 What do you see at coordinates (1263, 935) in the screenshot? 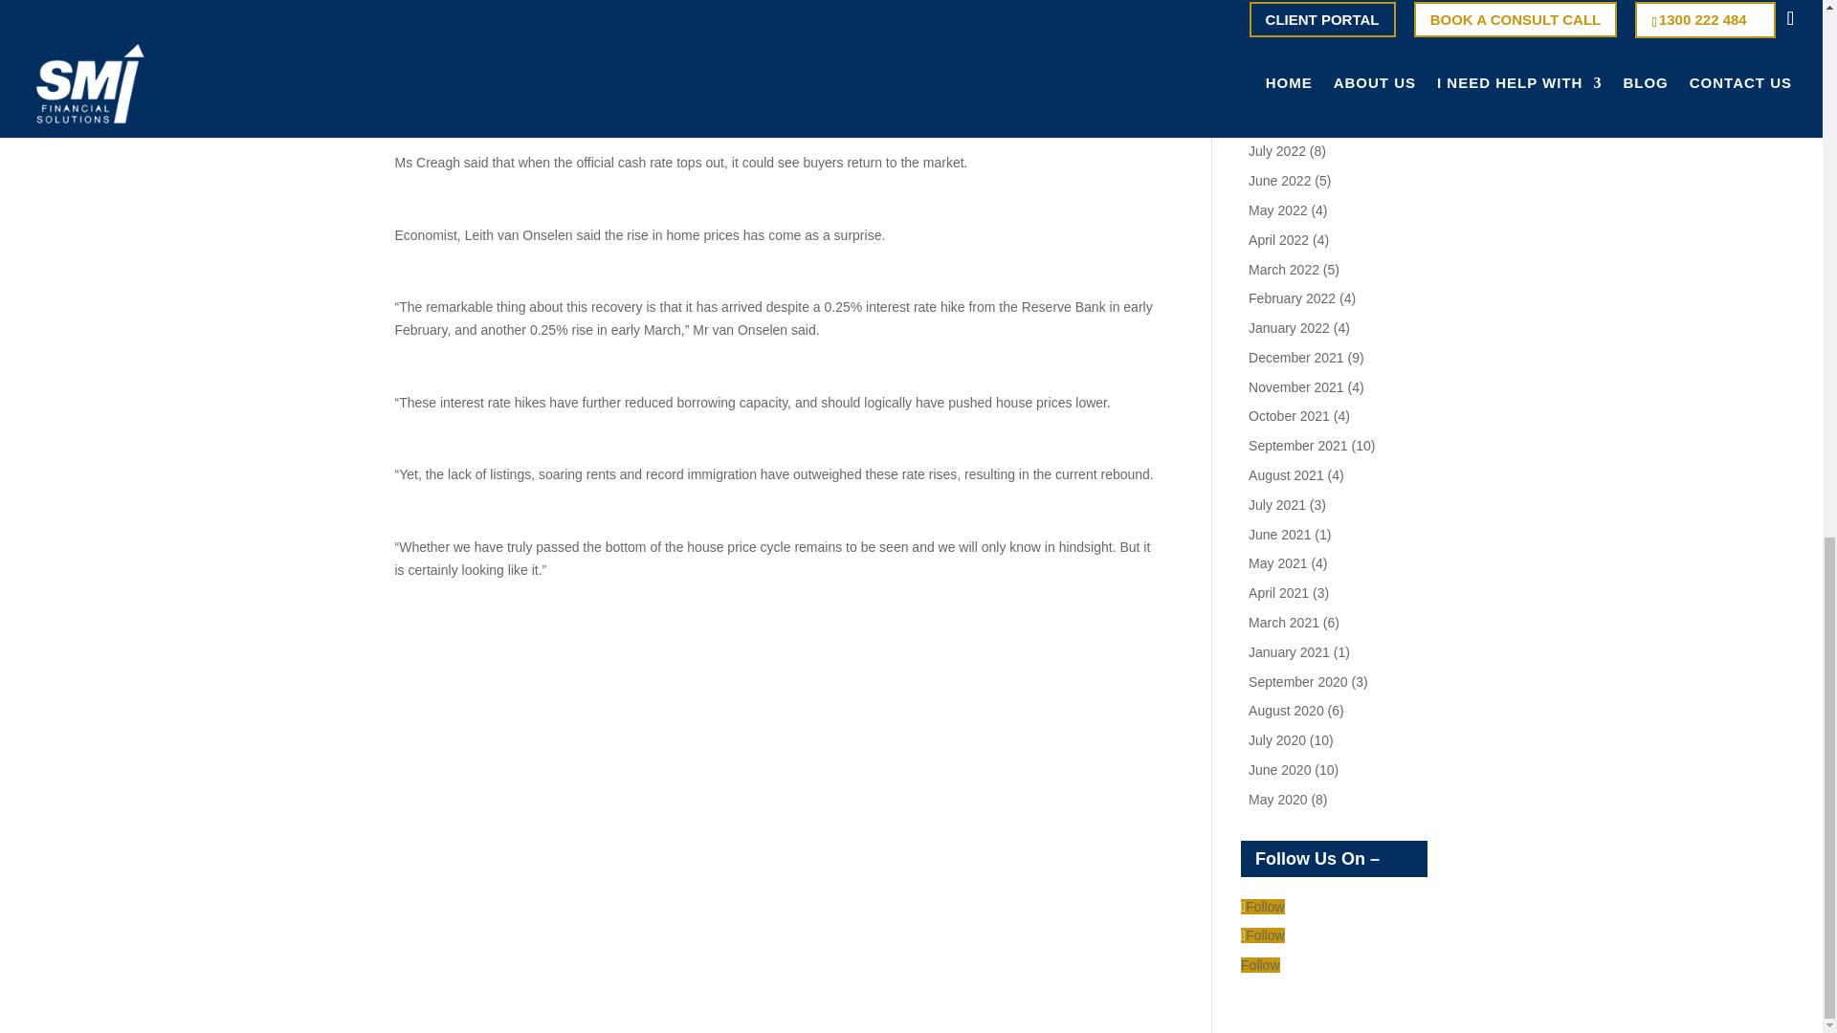
I see `Follow on Facebook` at bounding box center [1263, 935].